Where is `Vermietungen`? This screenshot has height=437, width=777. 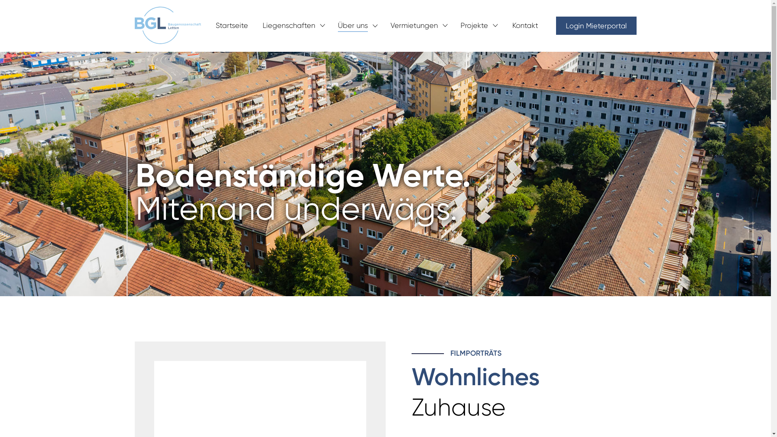 Vermietungen is located at coordinates (414, 26).